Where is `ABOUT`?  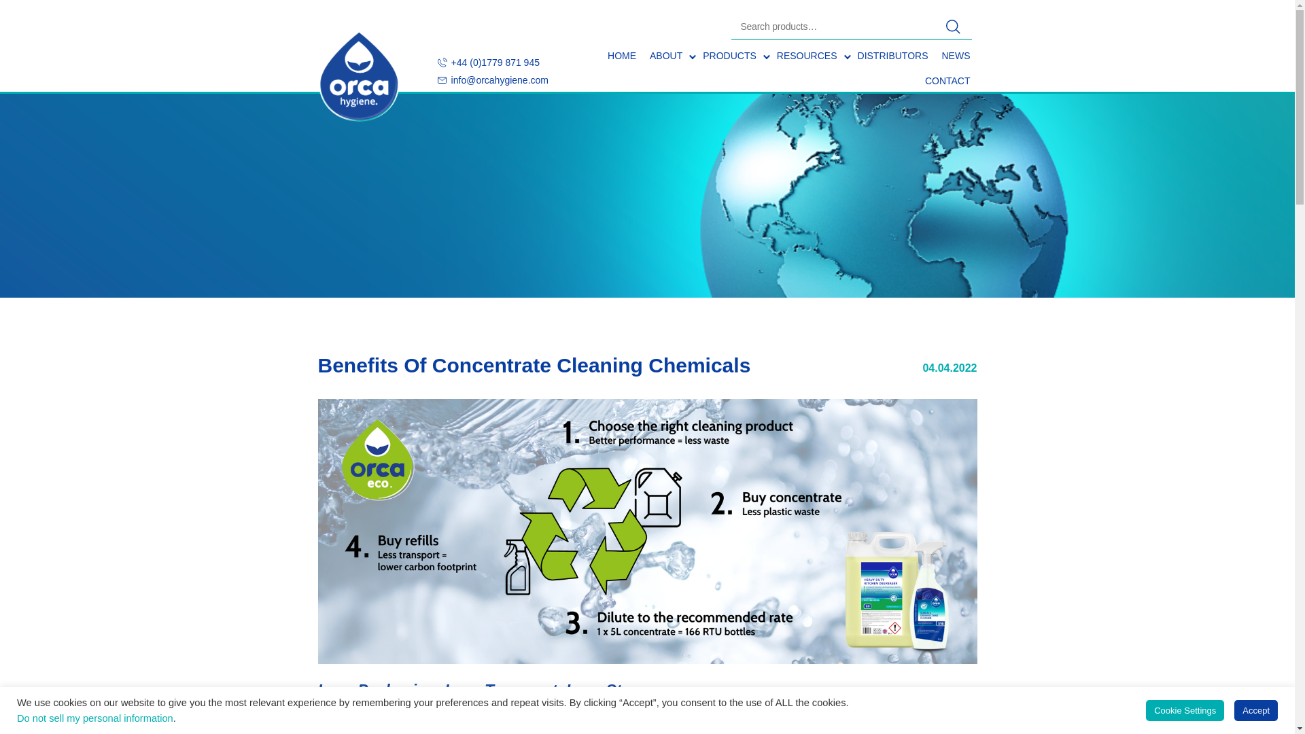 ABOUT is located at coordinates (669, 56).